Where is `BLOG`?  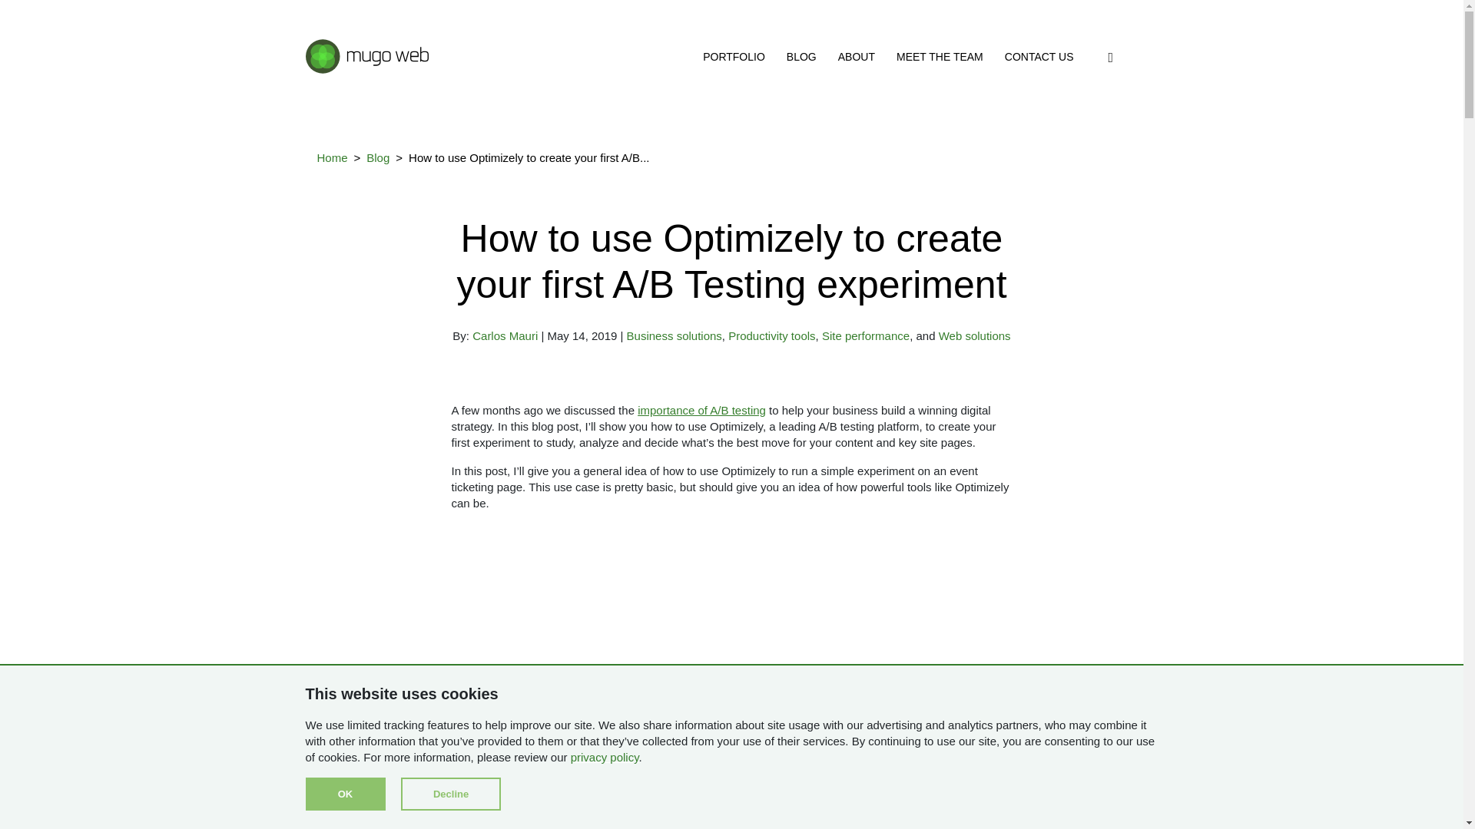
BLOG is located at coordinates (801, 57).